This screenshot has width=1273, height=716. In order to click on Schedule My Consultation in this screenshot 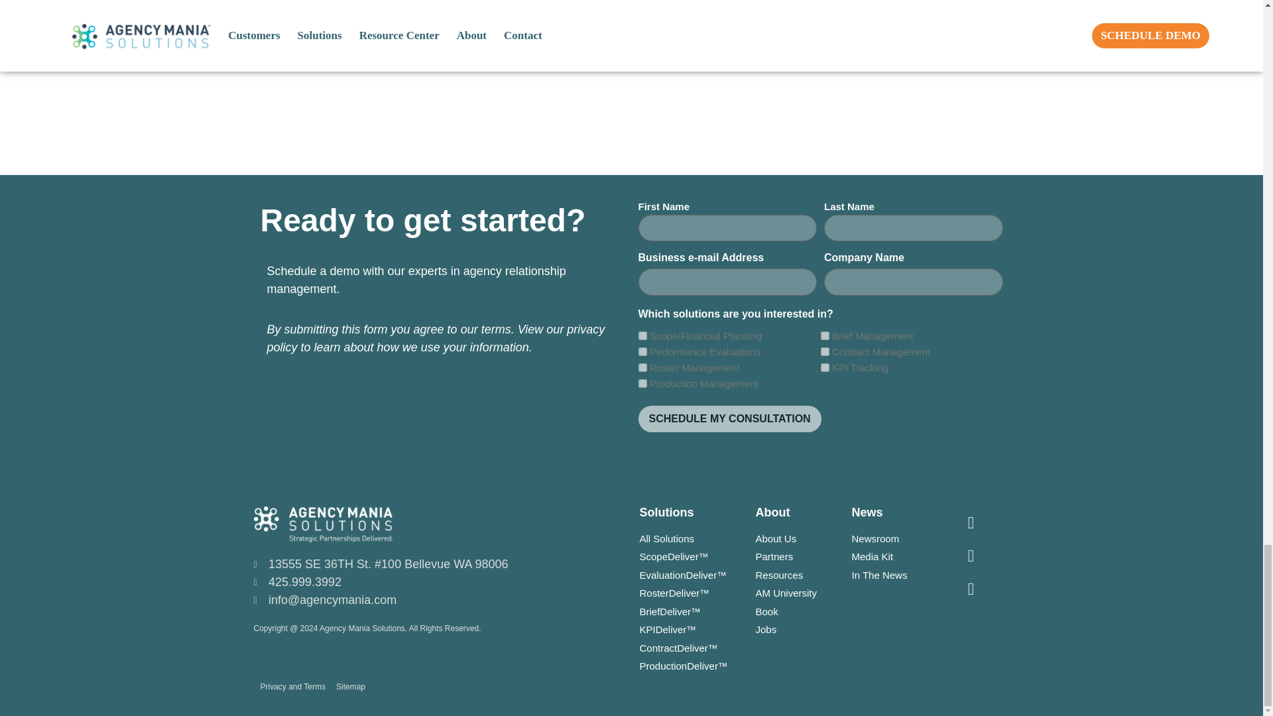, I will do `click(729, 419)`.